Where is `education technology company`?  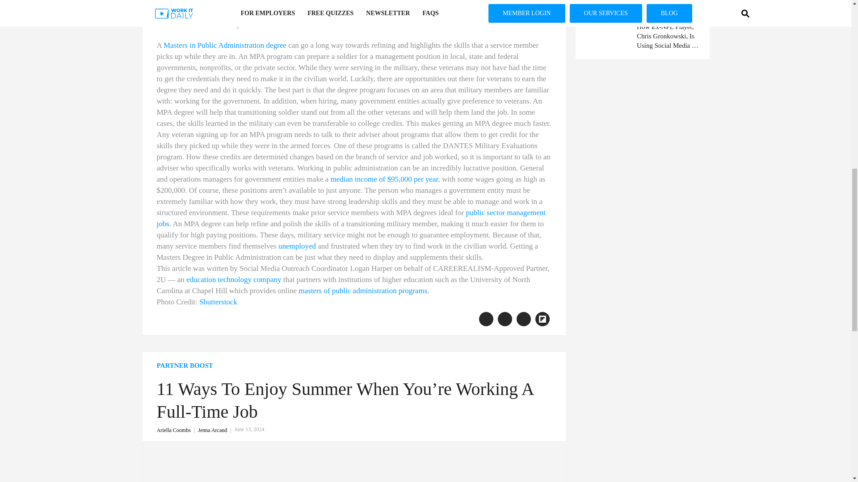
education technology company is located at coordinates (233, 279).